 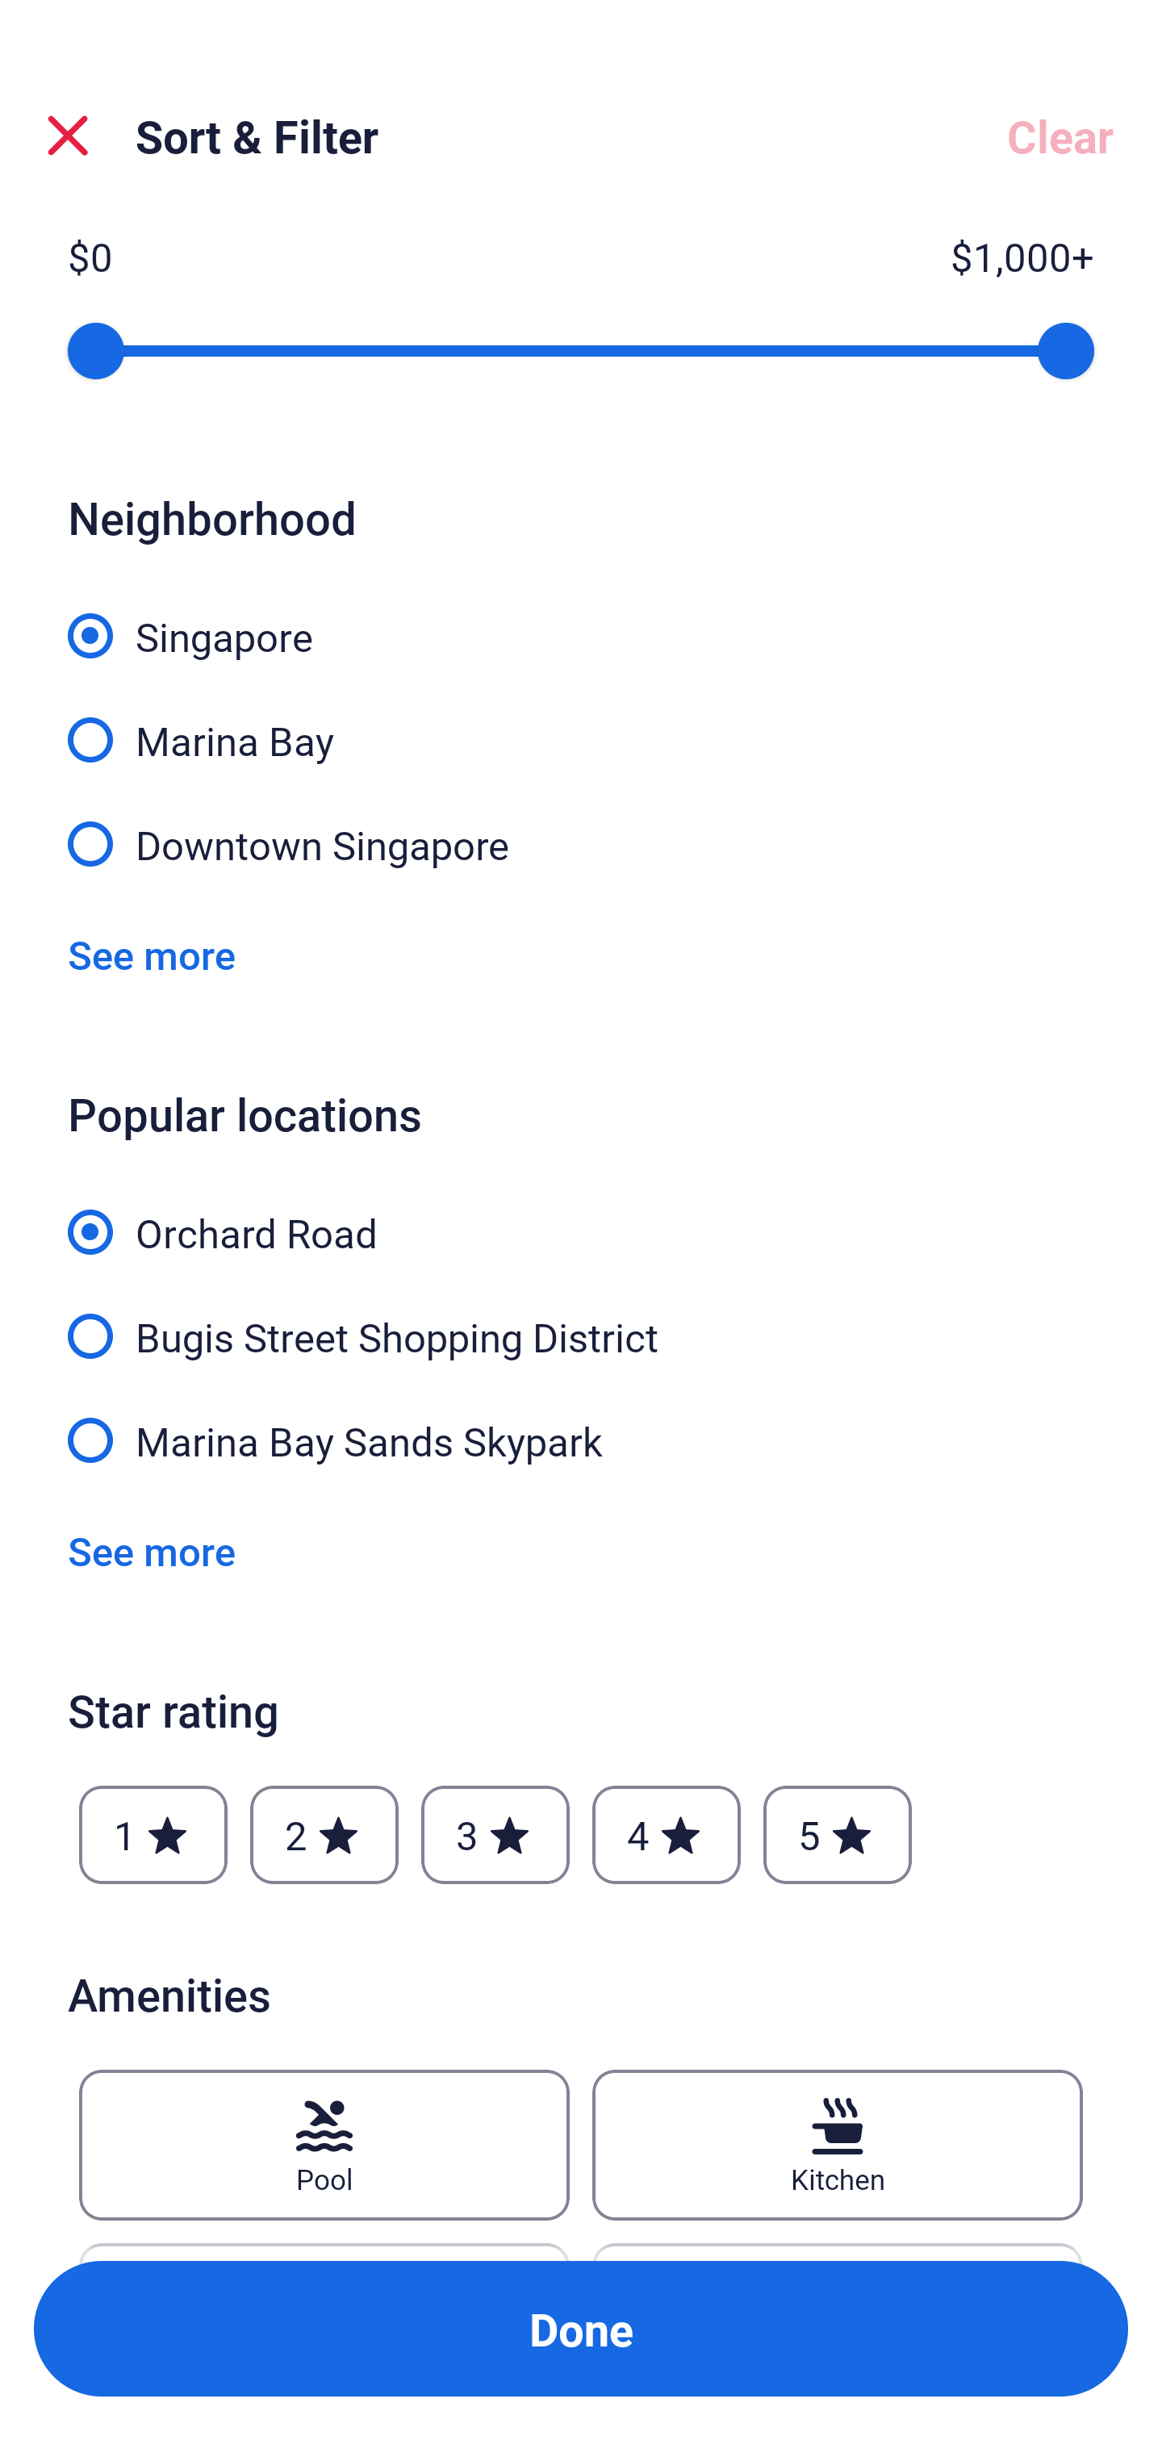 What do you see at coordinates (667, 1835) in the screenshot?
I see `4` at bounding box center [667, 1835].